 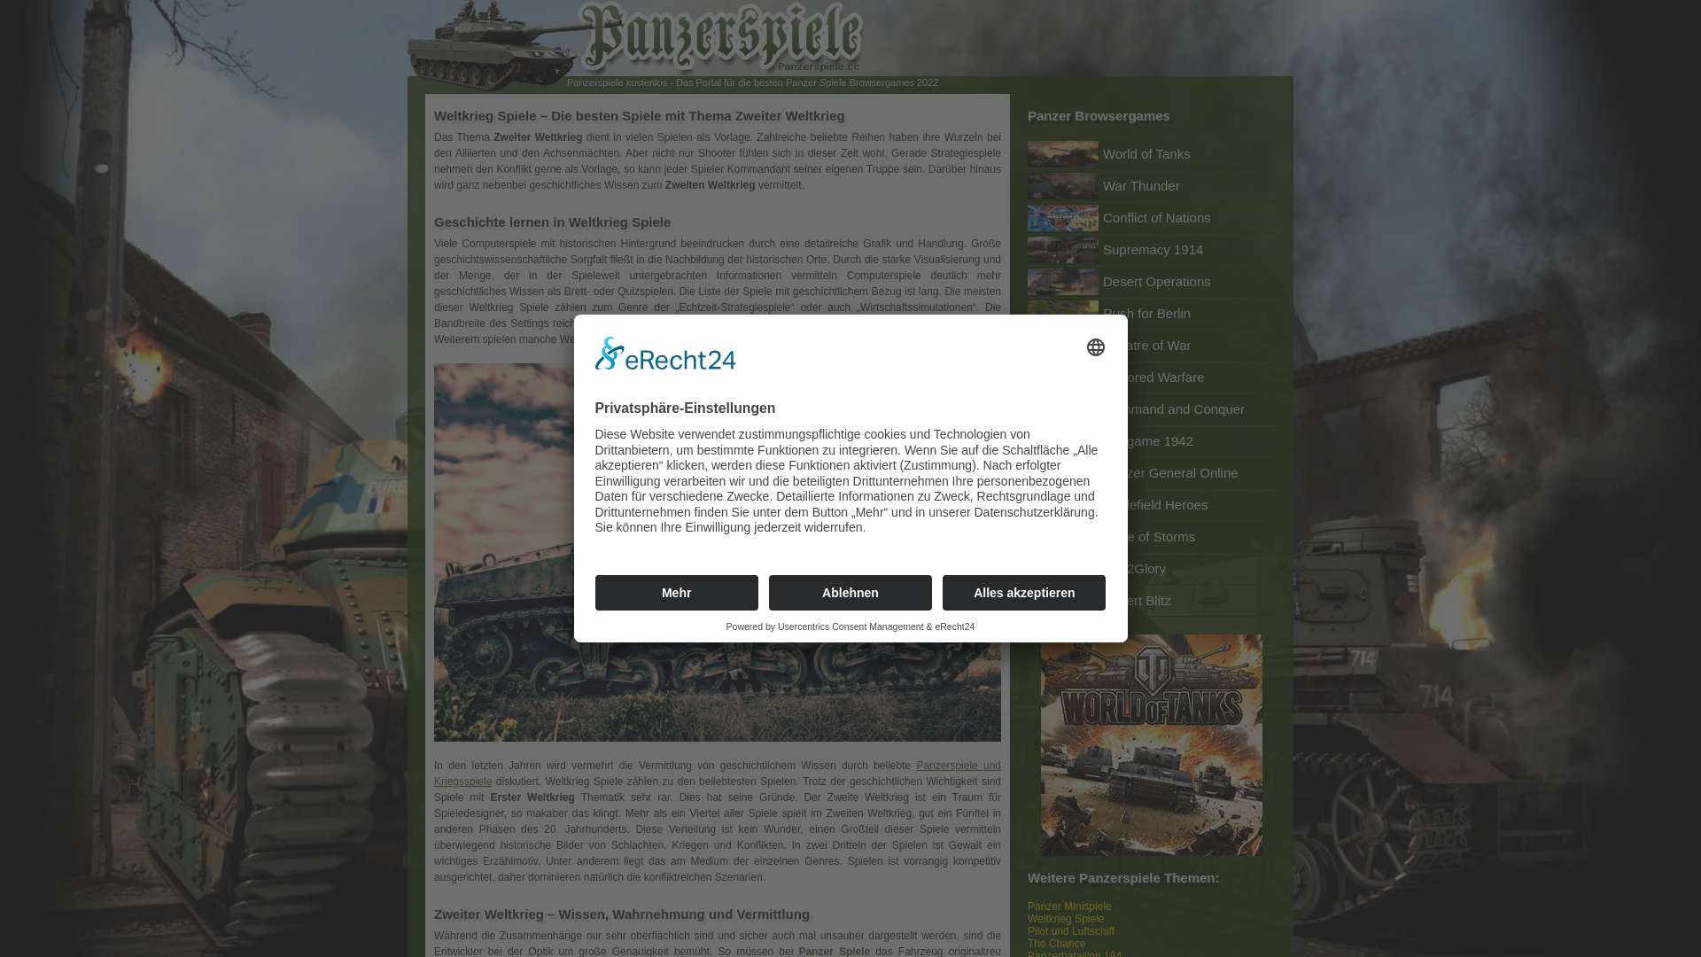 I want to click on World of Tanks, so click(x=1152, y=154).